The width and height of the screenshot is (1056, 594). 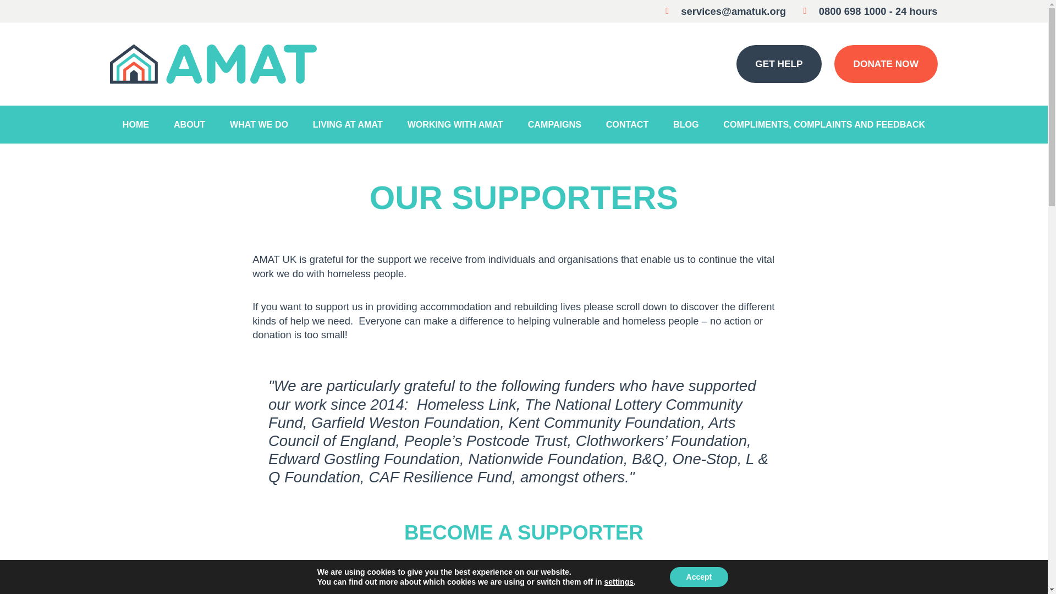 What do you see at coordinates (259, 124) in the screenshot?
I see `WHAT WE DO` at bounding box center [259, 124].